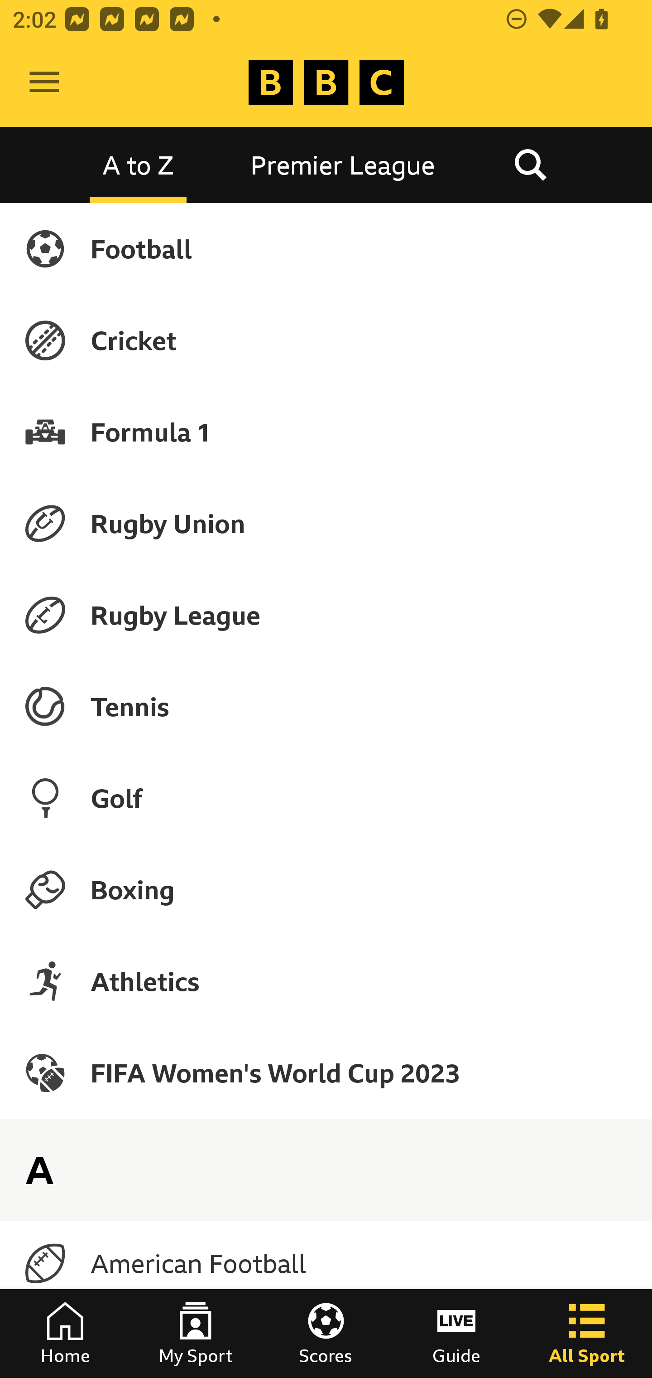 This screenshot has width=652, height=1378. I want to click on Guide, so click(456, 1334).